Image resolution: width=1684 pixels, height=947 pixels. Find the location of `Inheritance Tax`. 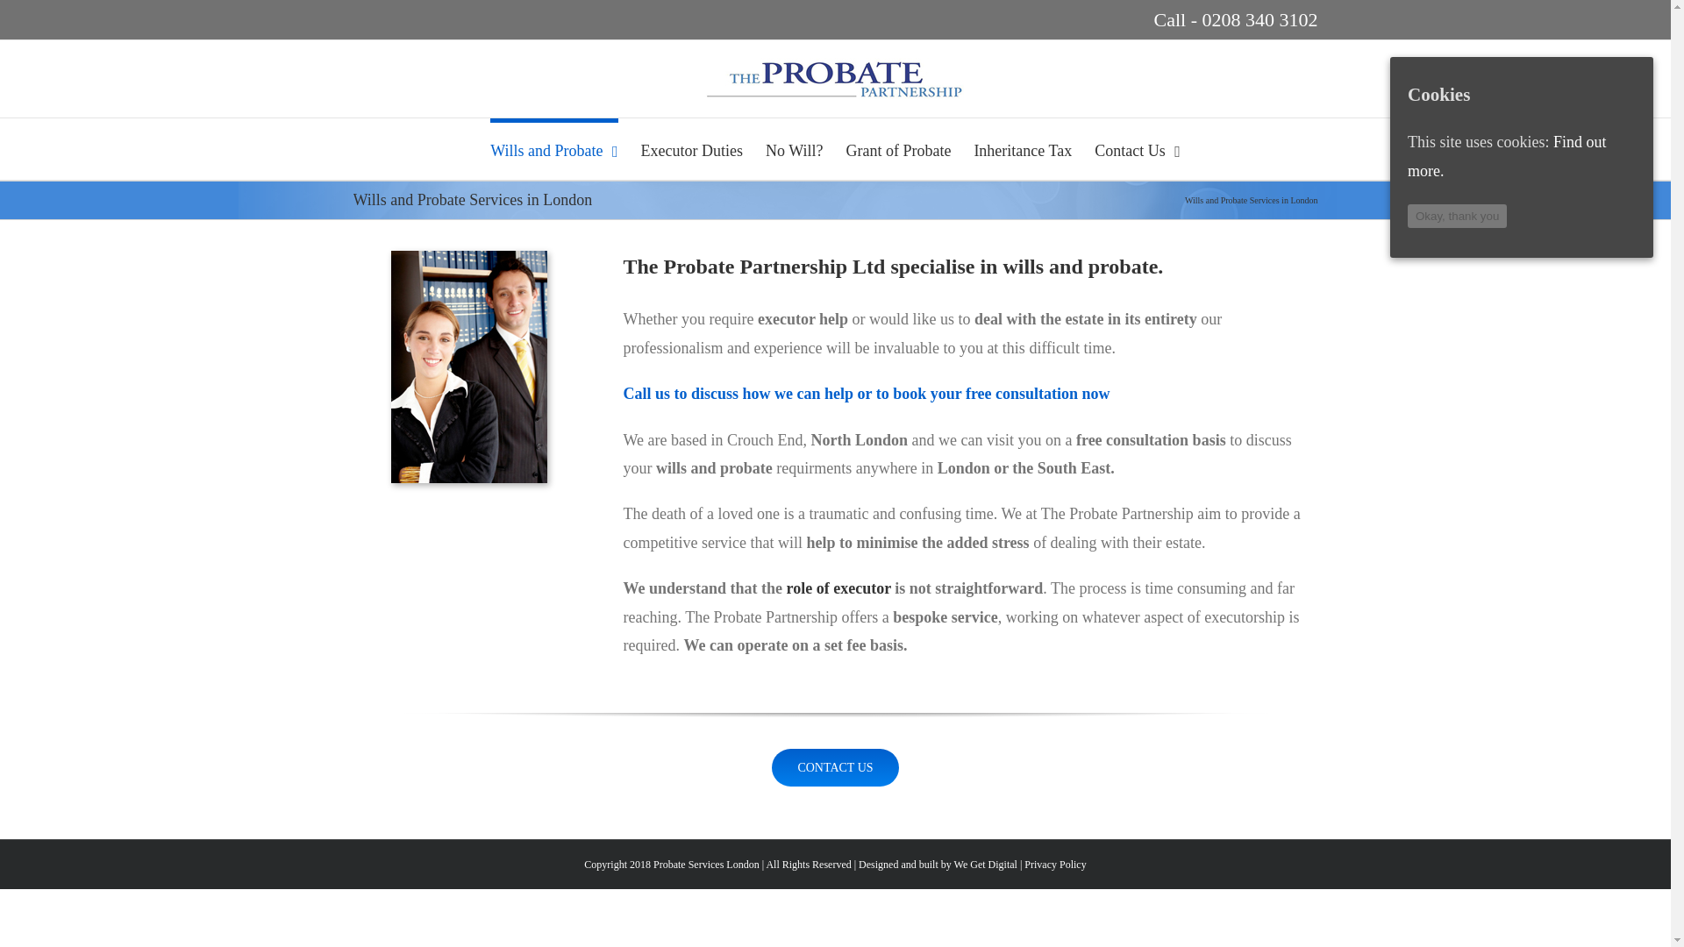

Inheritance Tax is located at coordinates (1022, 149).